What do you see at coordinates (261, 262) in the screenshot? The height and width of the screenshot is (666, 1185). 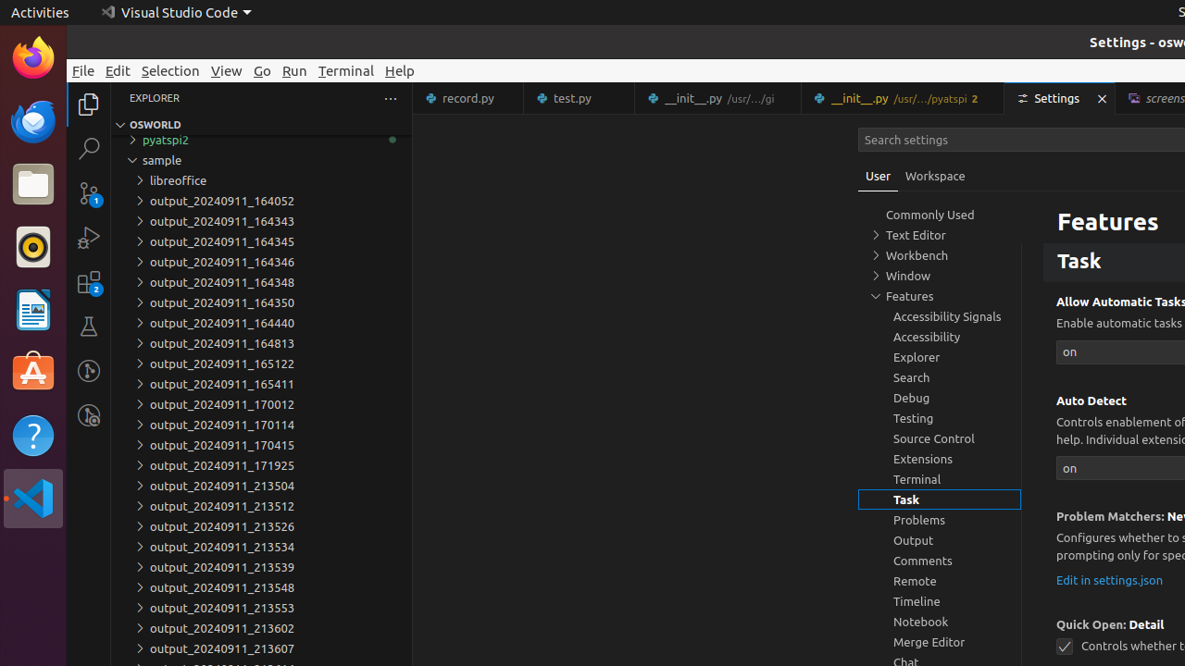 I see `output_20240911_164346` at bounding box center [261, 262].